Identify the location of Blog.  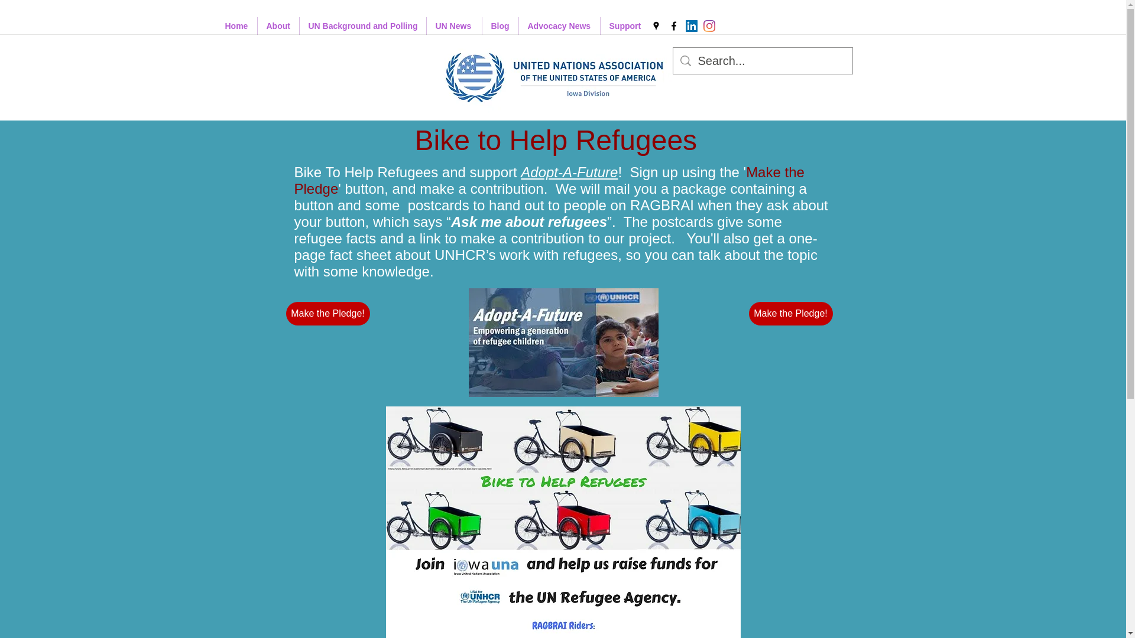
(500, 26).